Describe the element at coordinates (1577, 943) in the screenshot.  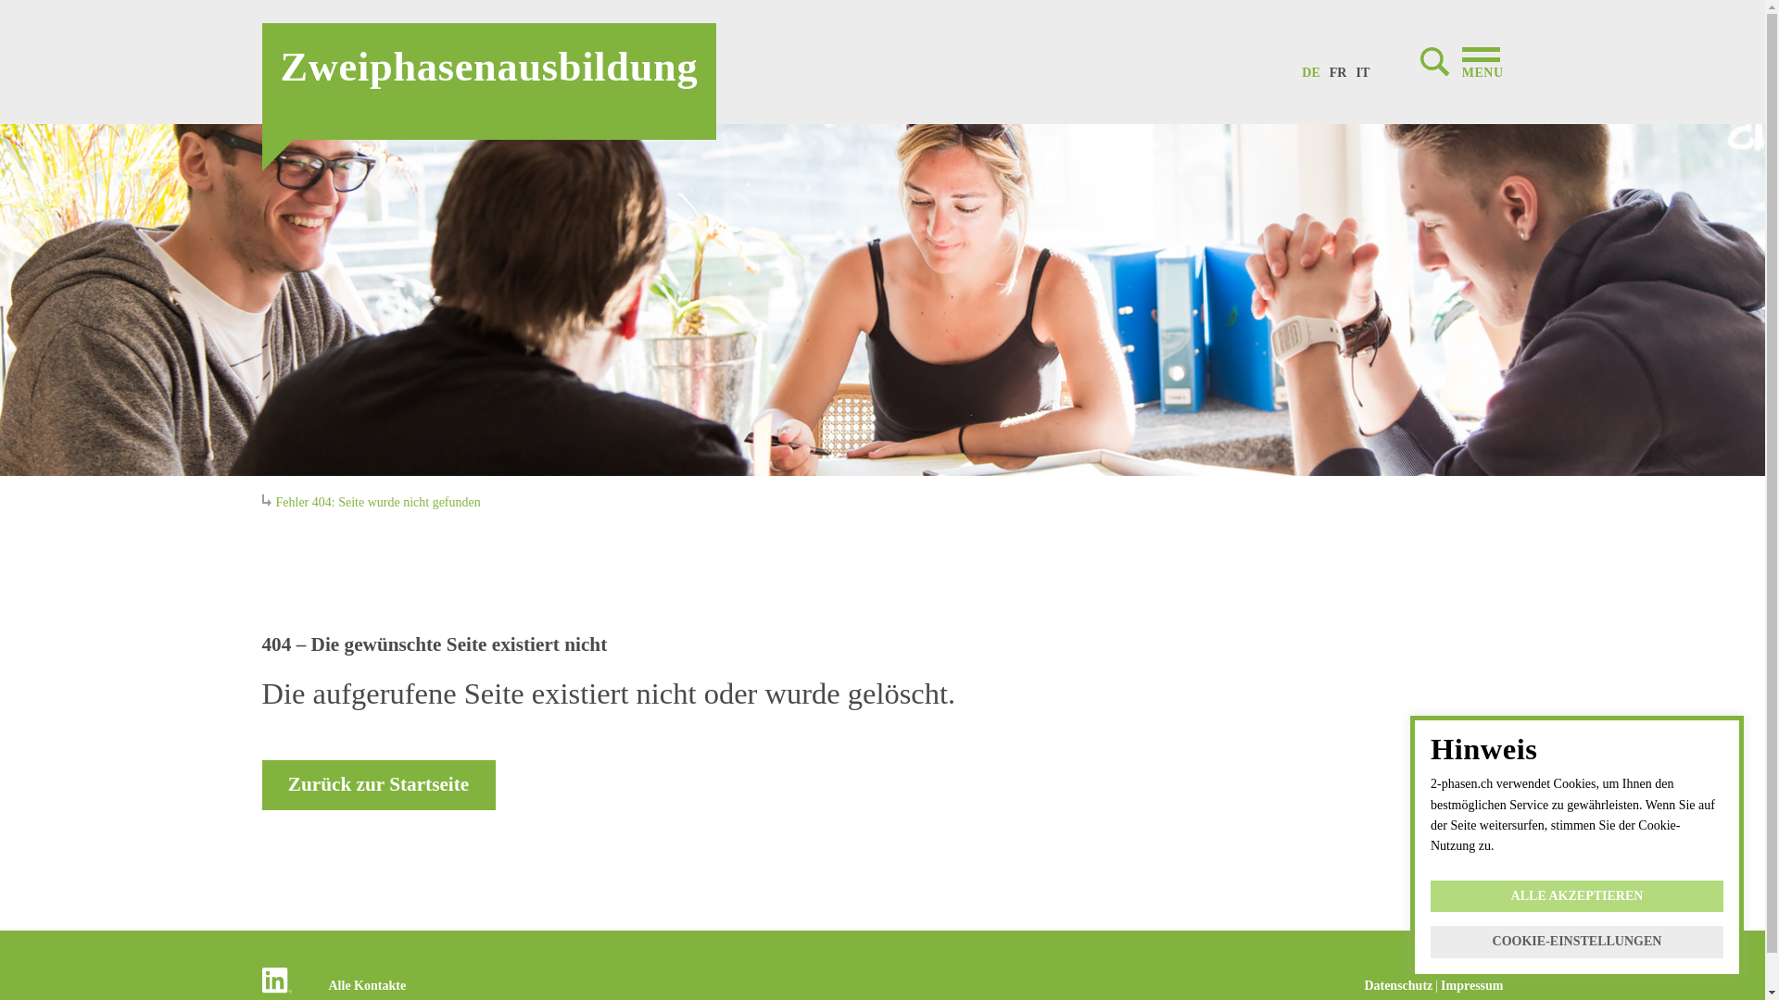
I see `COOKIE-EINSTELLUNGEN` at that location.